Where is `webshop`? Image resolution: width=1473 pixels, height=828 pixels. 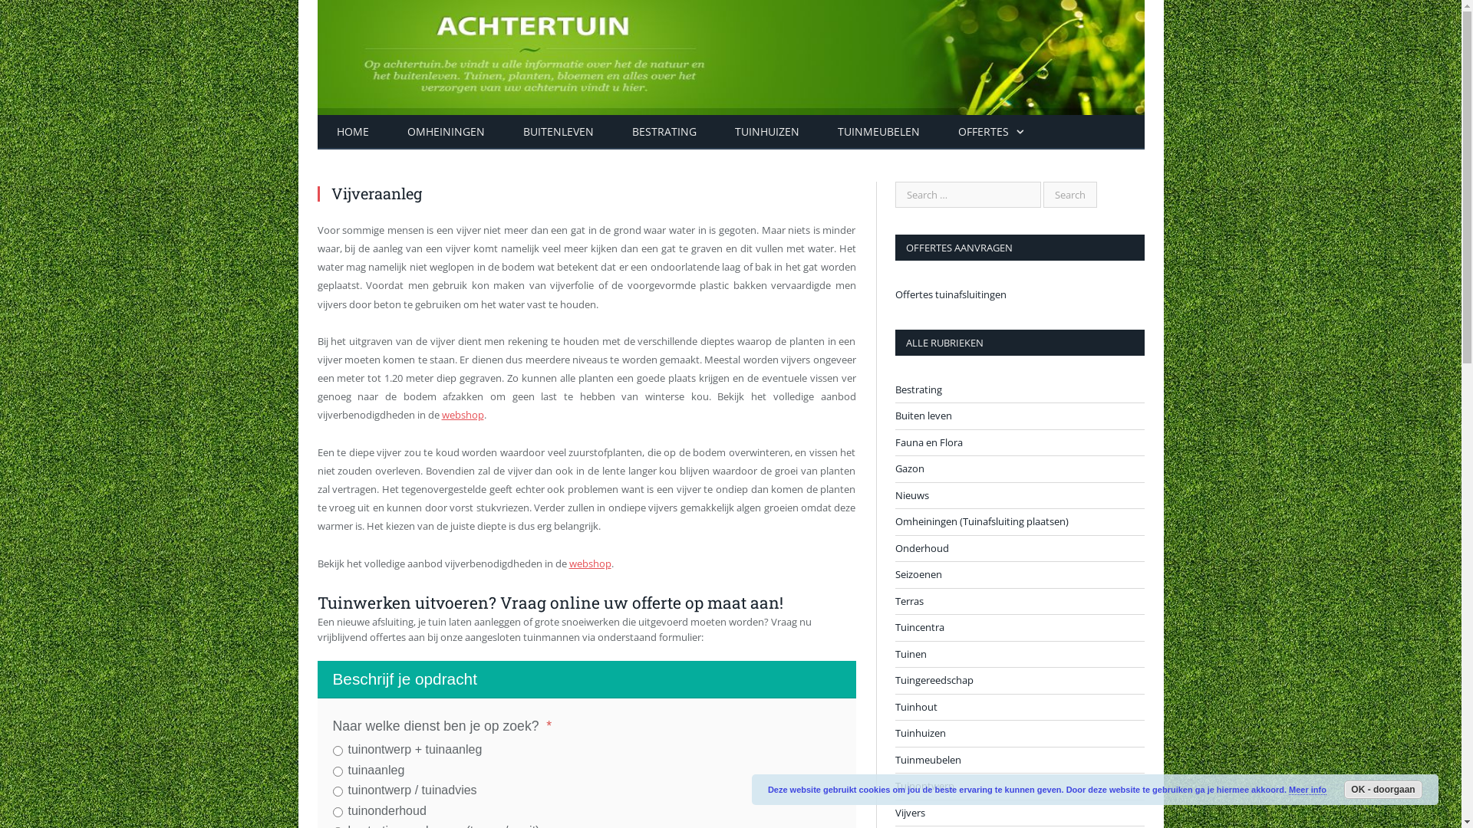
webshop is located at coordinates (463, 415).